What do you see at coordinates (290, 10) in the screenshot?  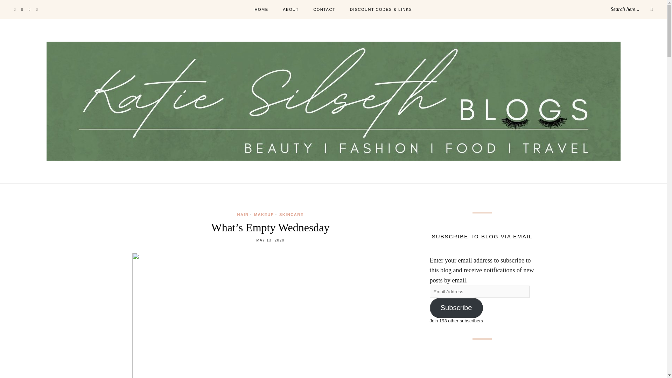 I see `ABOUT` at bounding box center [290, 10].